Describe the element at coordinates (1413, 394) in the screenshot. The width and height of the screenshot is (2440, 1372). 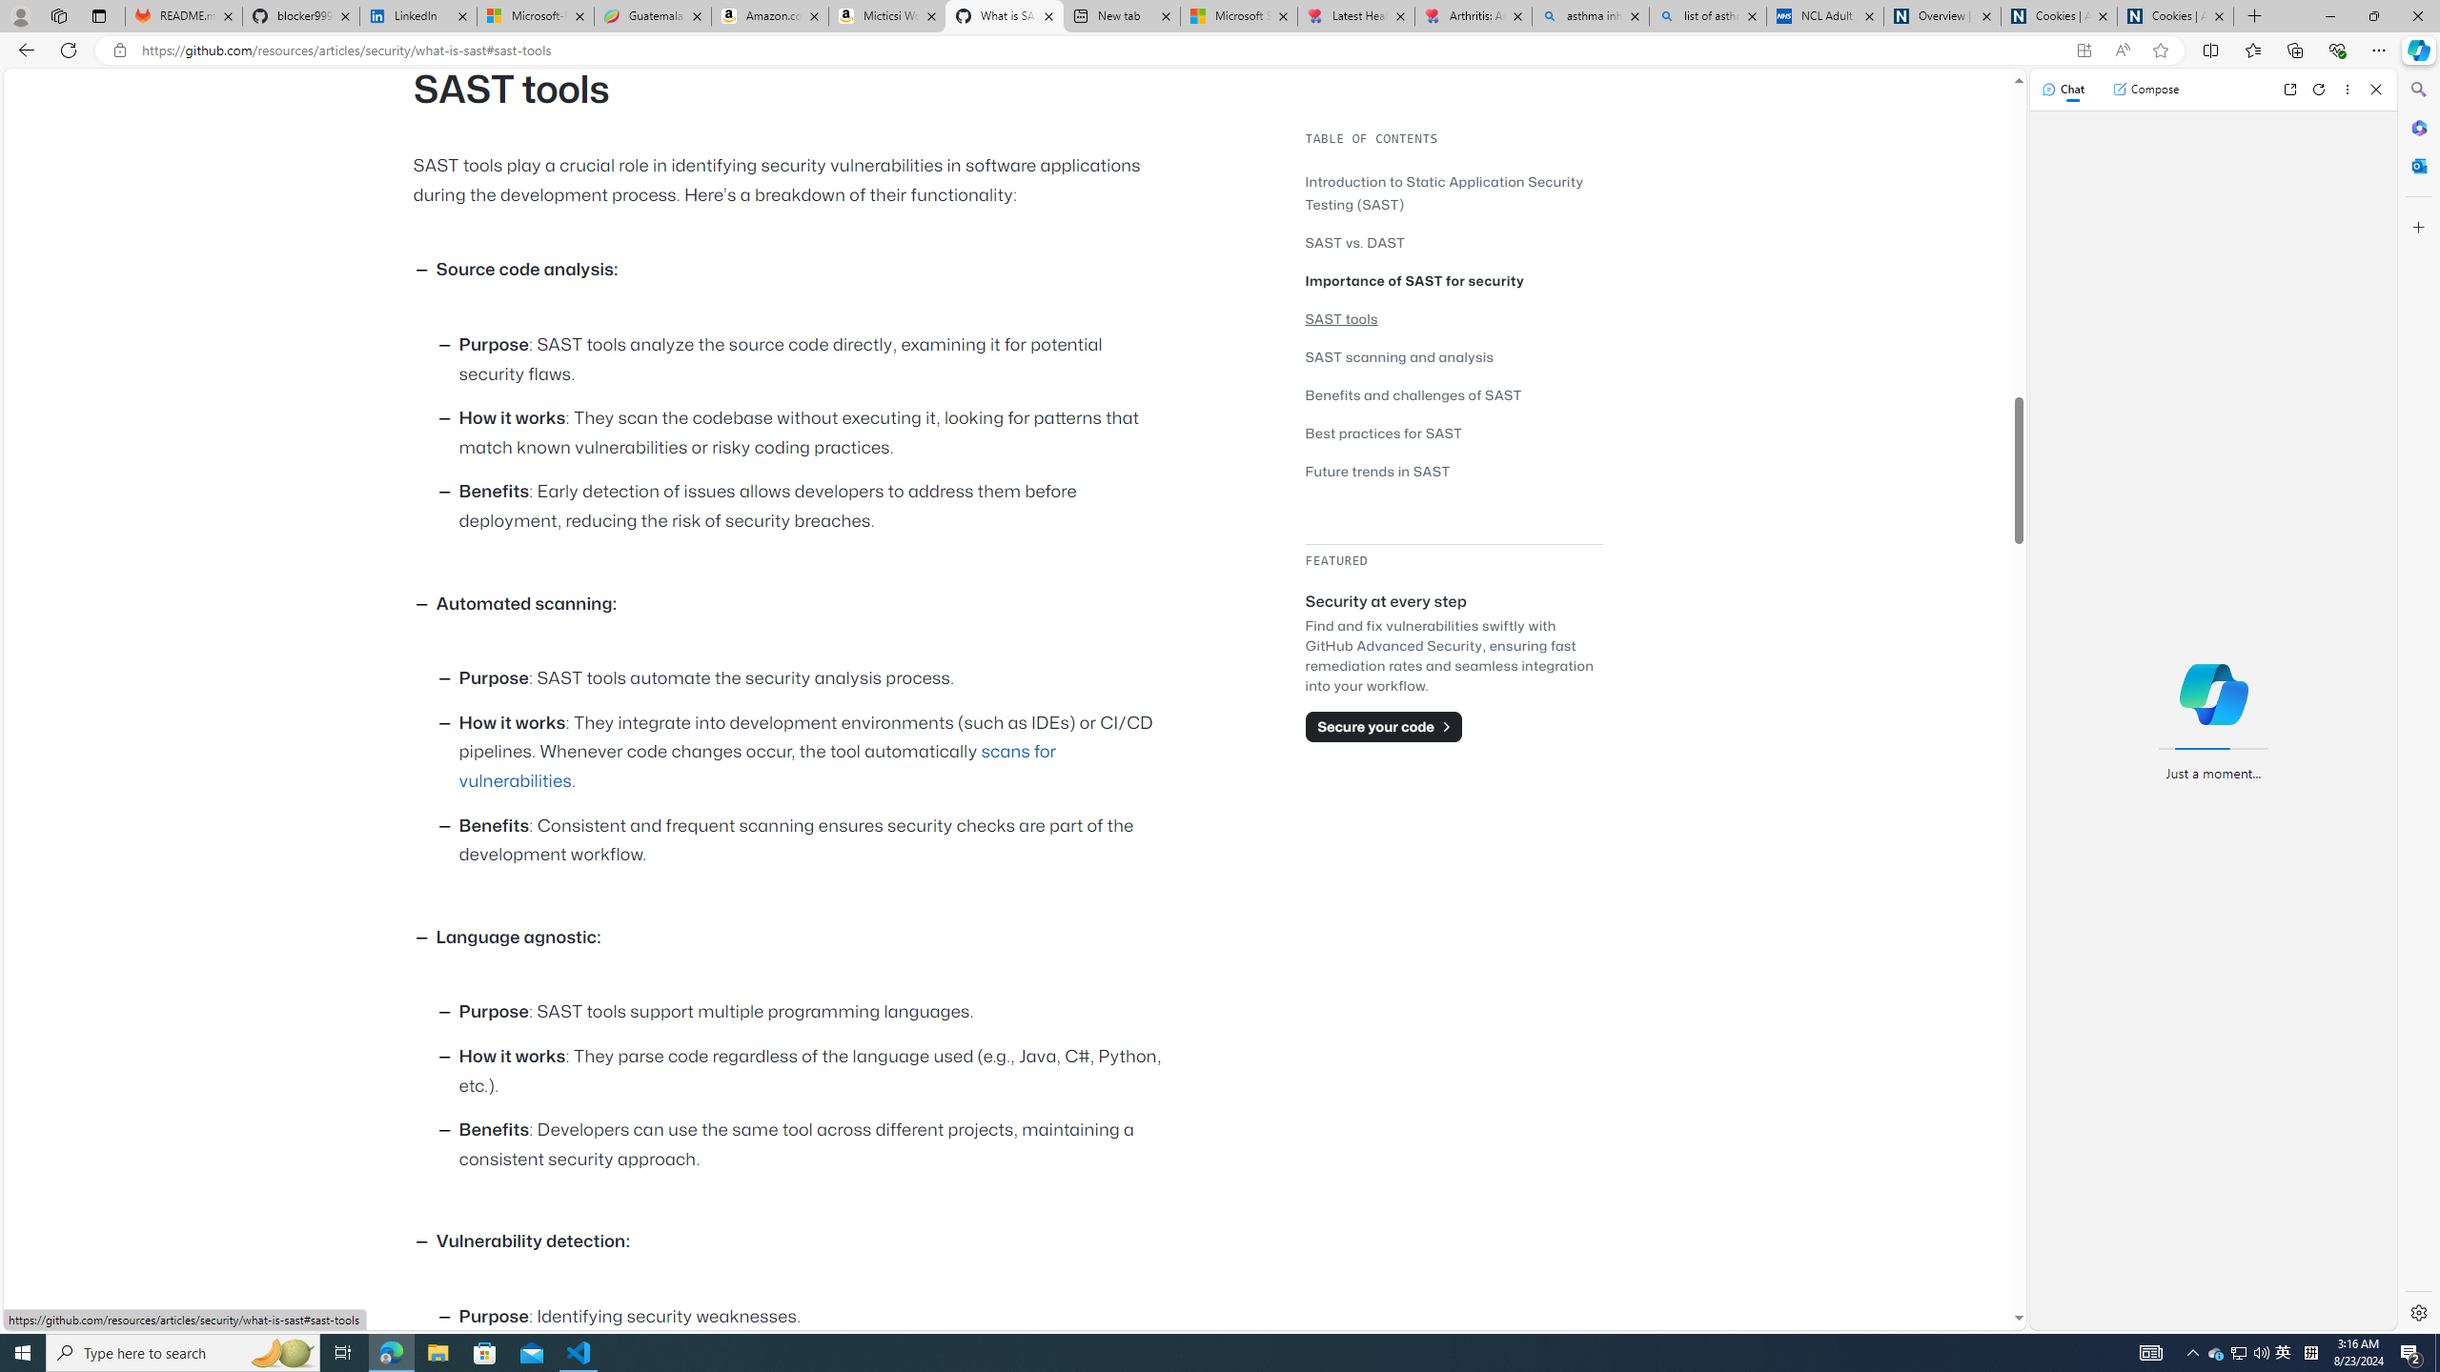
I see `Benefits and challenges of SAST` at that location.